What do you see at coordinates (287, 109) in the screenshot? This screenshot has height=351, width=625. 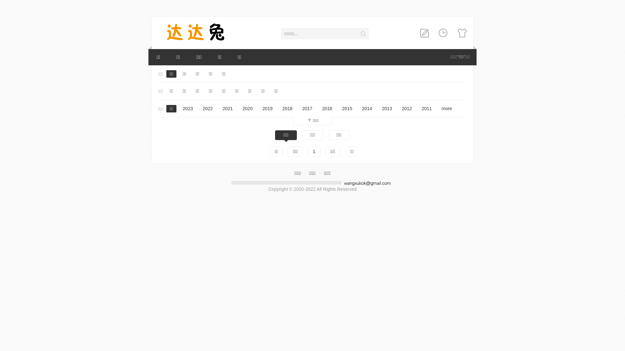 I see `2018` at bounding box center [287, 109].